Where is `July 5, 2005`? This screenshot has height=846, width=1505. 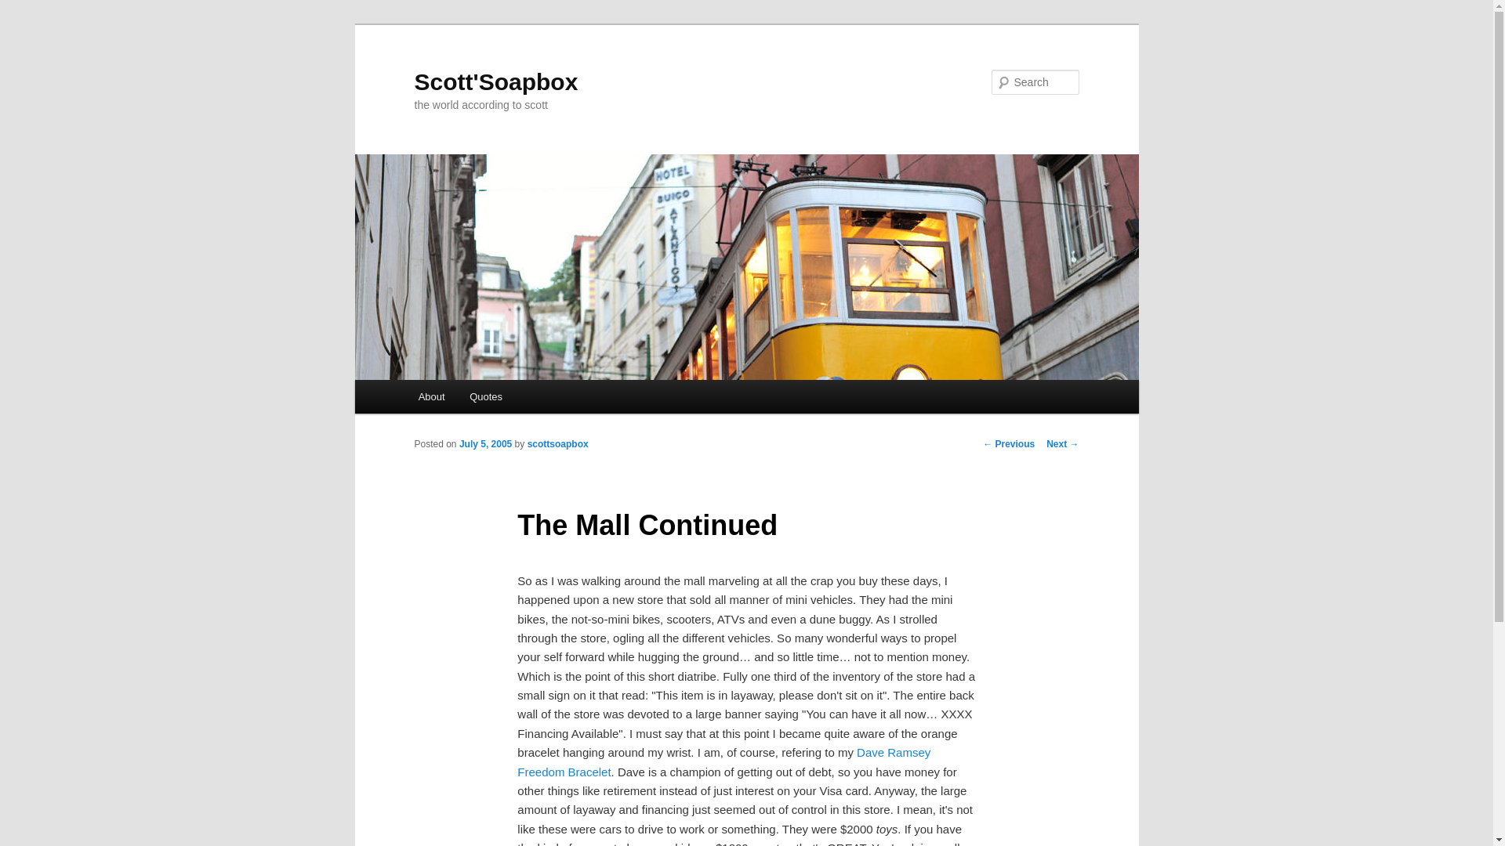
July 5, 2005 is located at coordinates (484, 443).